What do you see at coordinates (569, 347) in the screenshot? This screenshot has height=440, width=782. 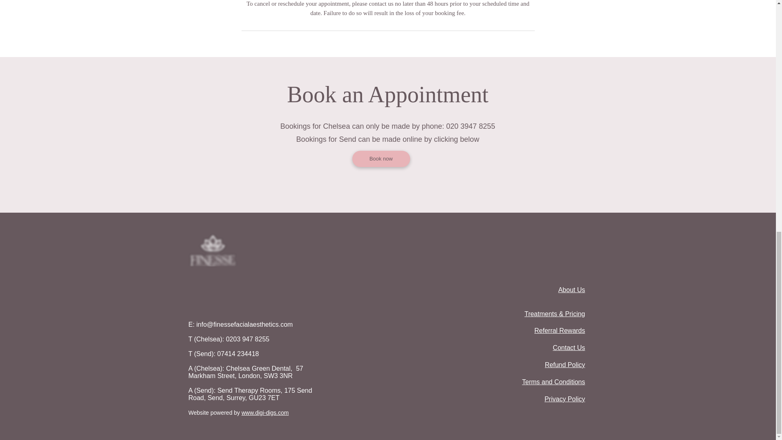 I see `Contact Us` at bounding box center [569, 347].